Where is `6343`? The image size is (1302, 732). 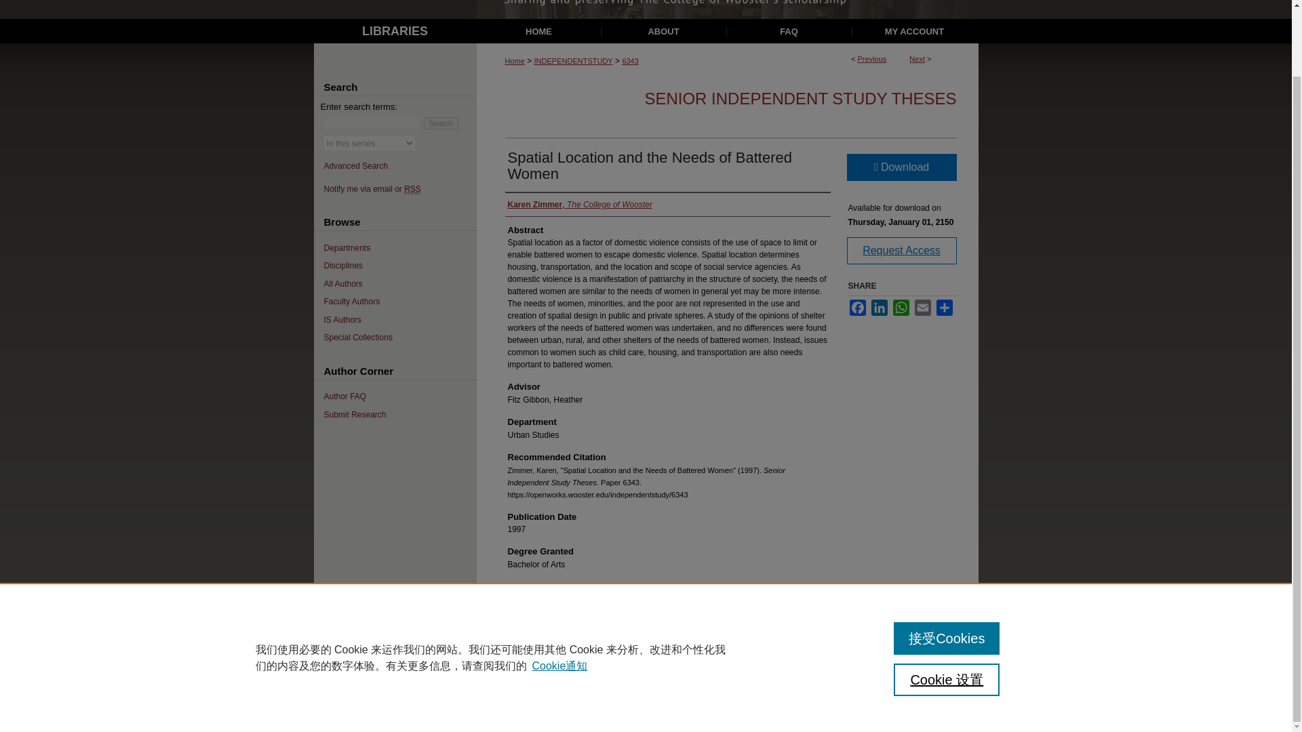
6343 is located at coordinates (629, 61).